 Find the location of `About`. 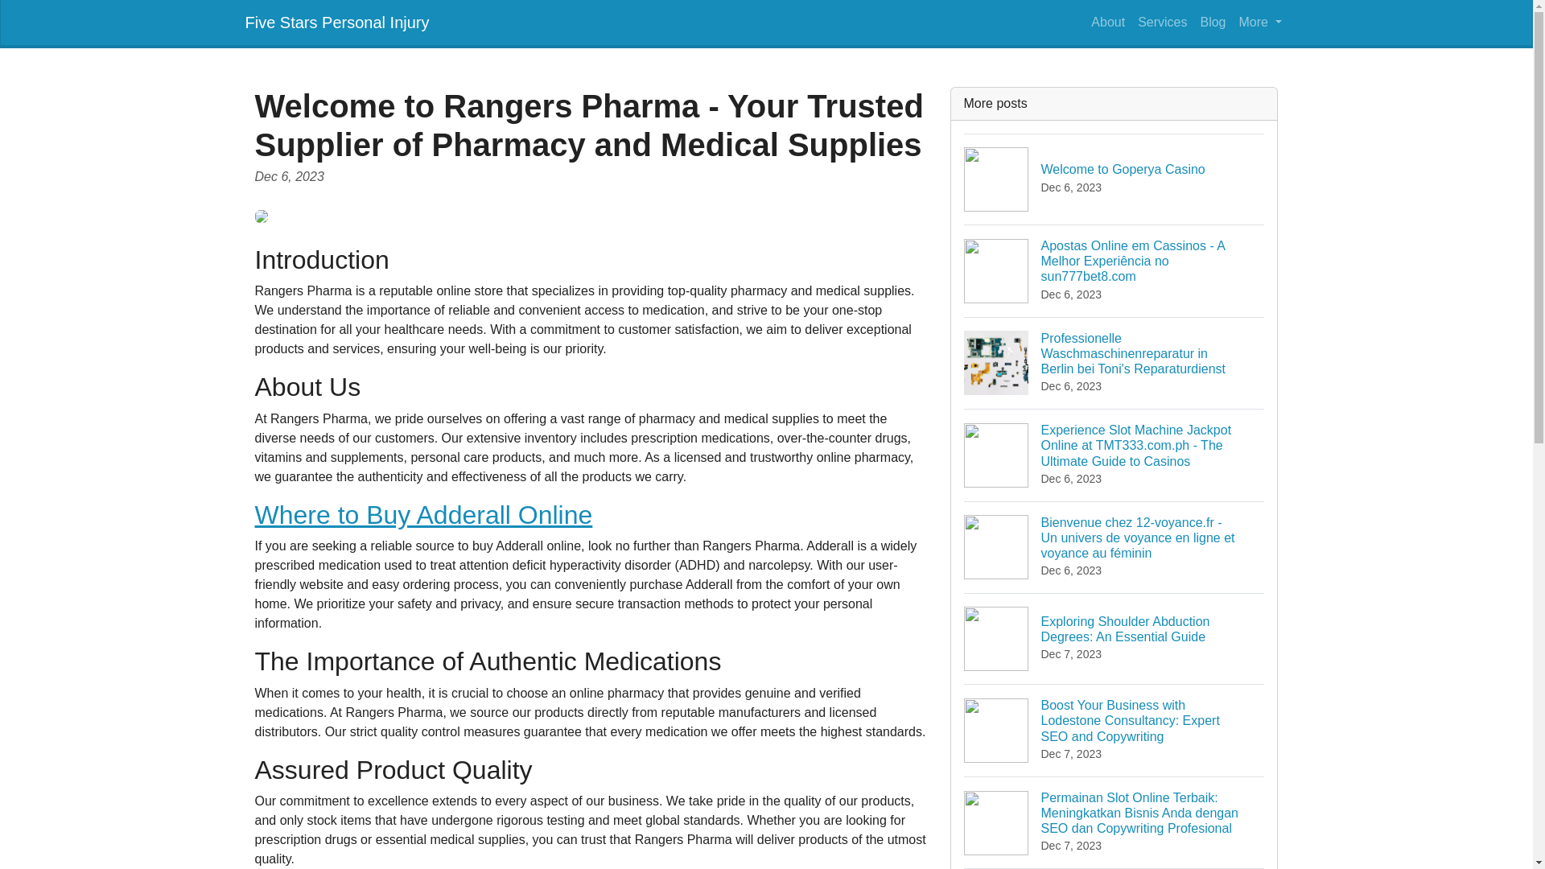

About is located at coordinates (336, 22).